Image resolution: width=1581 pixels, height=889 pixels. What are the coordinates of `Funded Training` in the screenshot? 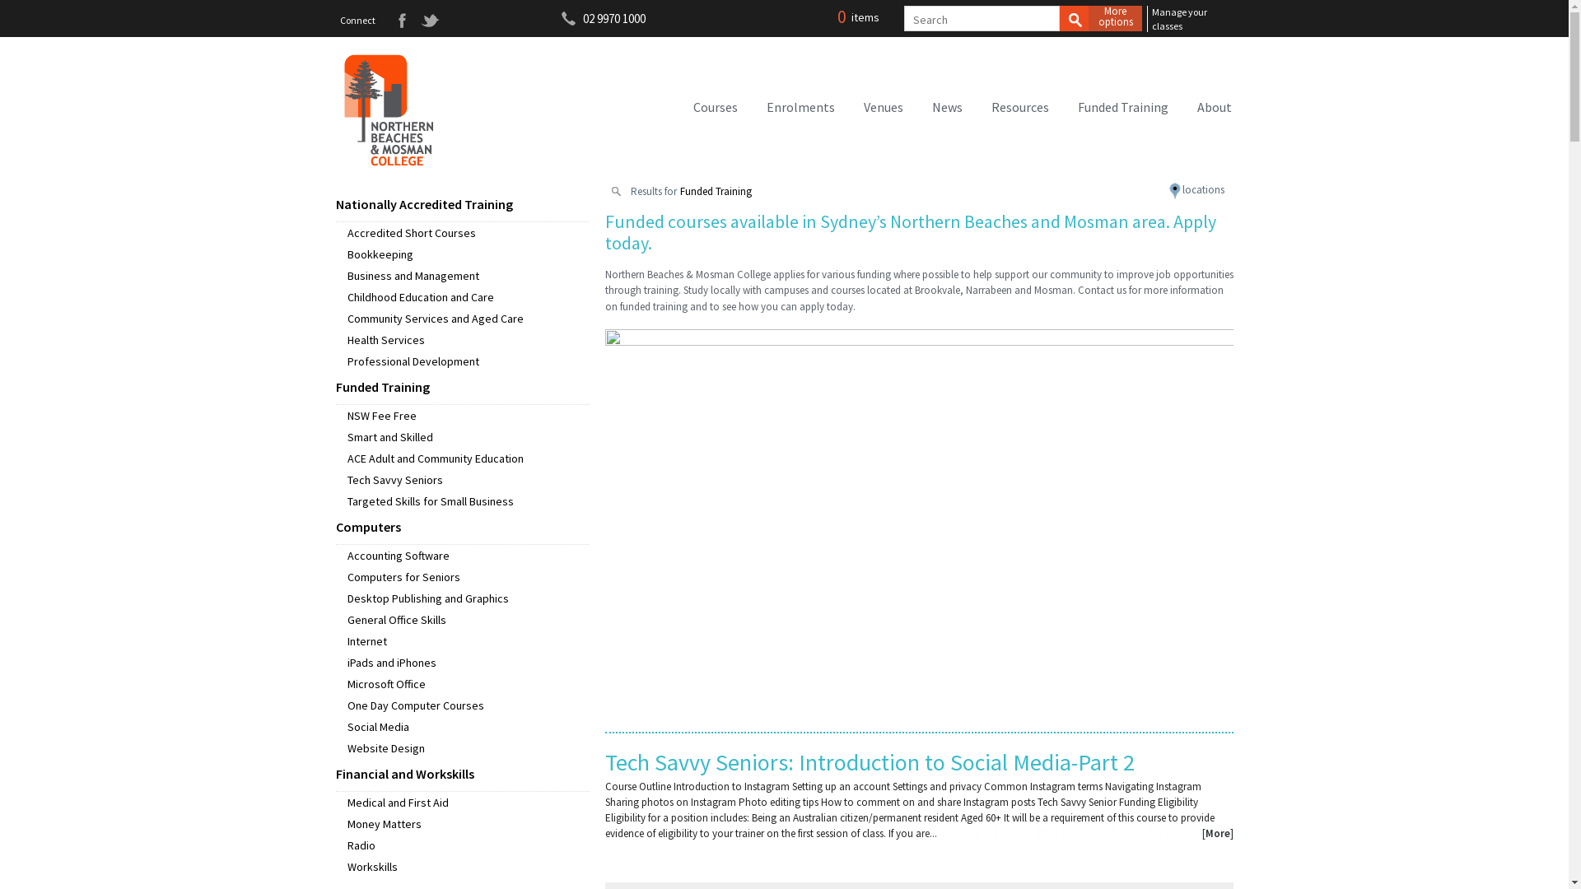 It's located at (463, 389).